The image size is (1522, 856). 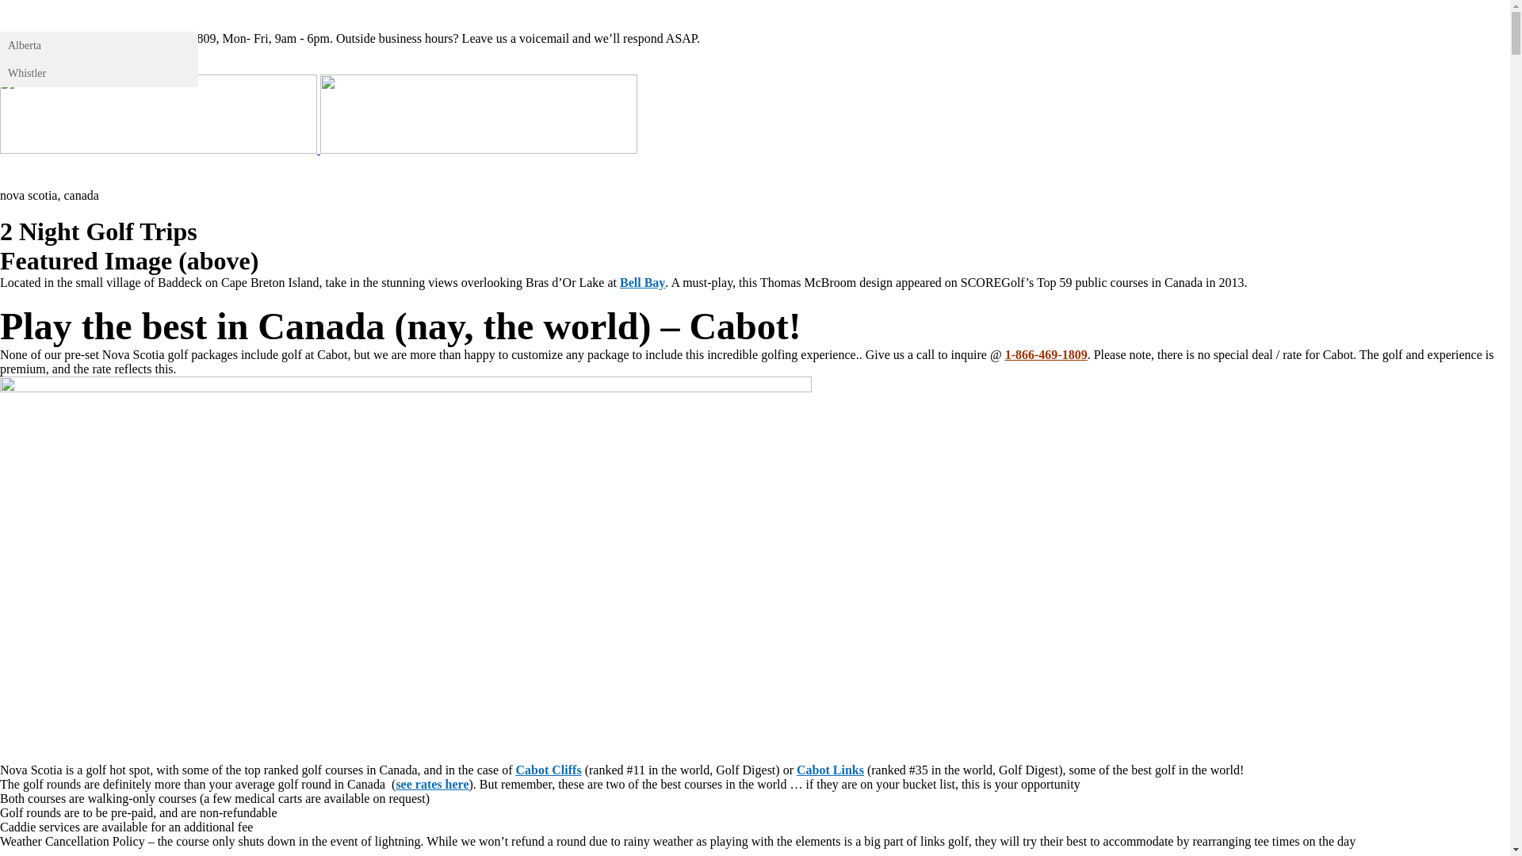 I want to click on Ontario CA, so click(x=135, y=173).